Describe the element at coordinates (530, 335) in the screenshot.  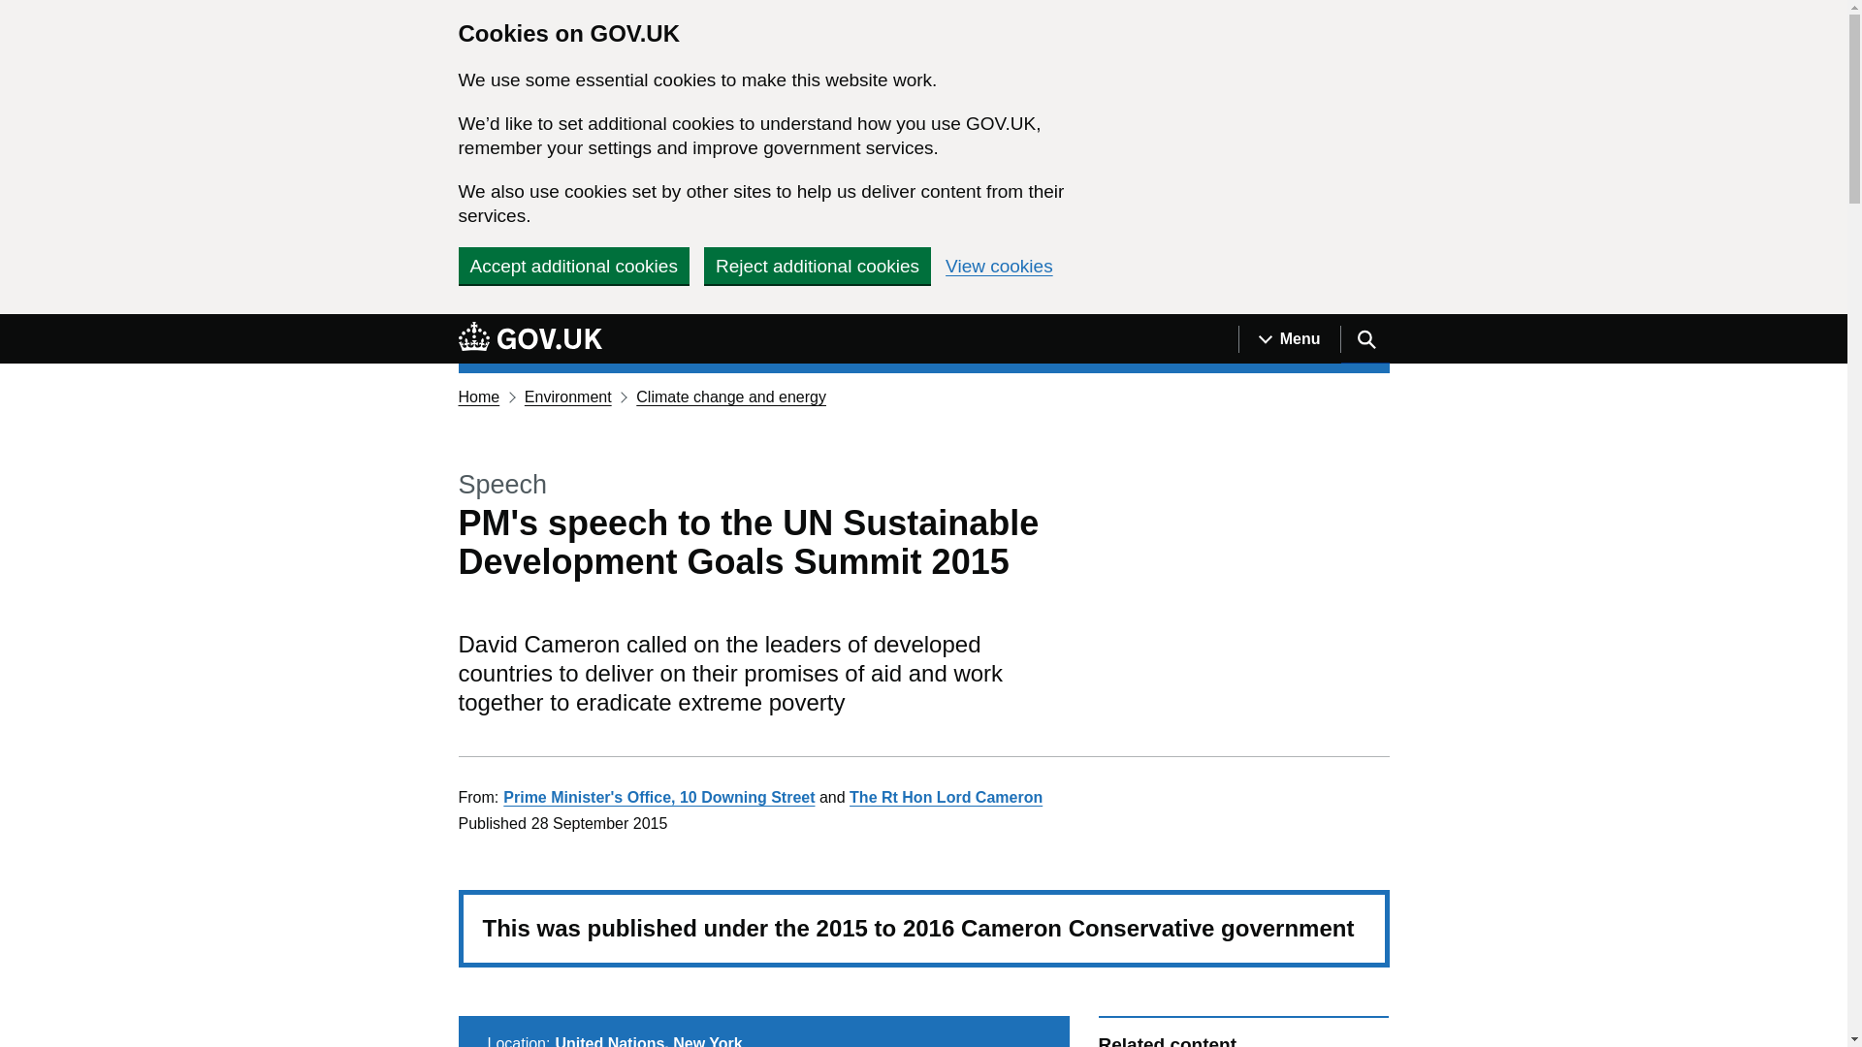
I see `GOV.UK` at that location.